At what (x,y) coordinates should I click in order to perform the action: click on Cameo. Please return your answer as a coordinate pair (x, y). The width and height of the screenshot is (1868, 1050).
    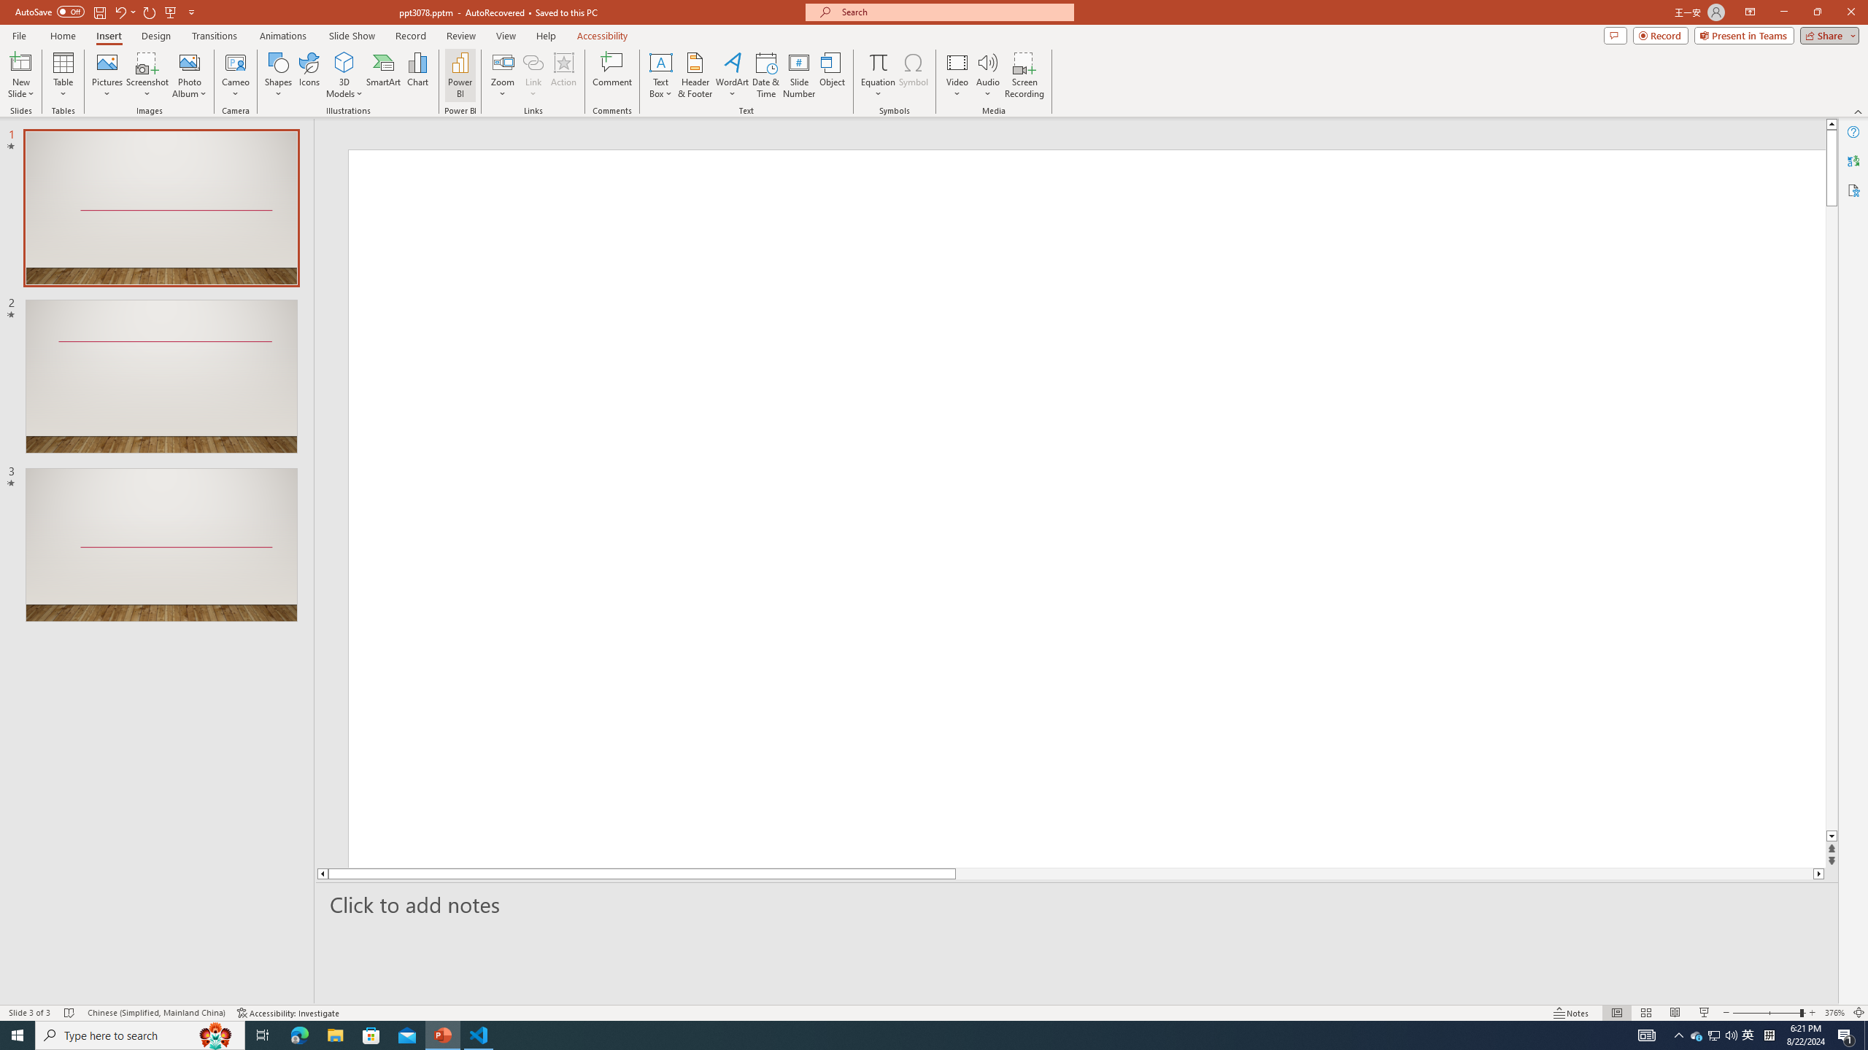
    Looking at the image, I should click on (236, 75).